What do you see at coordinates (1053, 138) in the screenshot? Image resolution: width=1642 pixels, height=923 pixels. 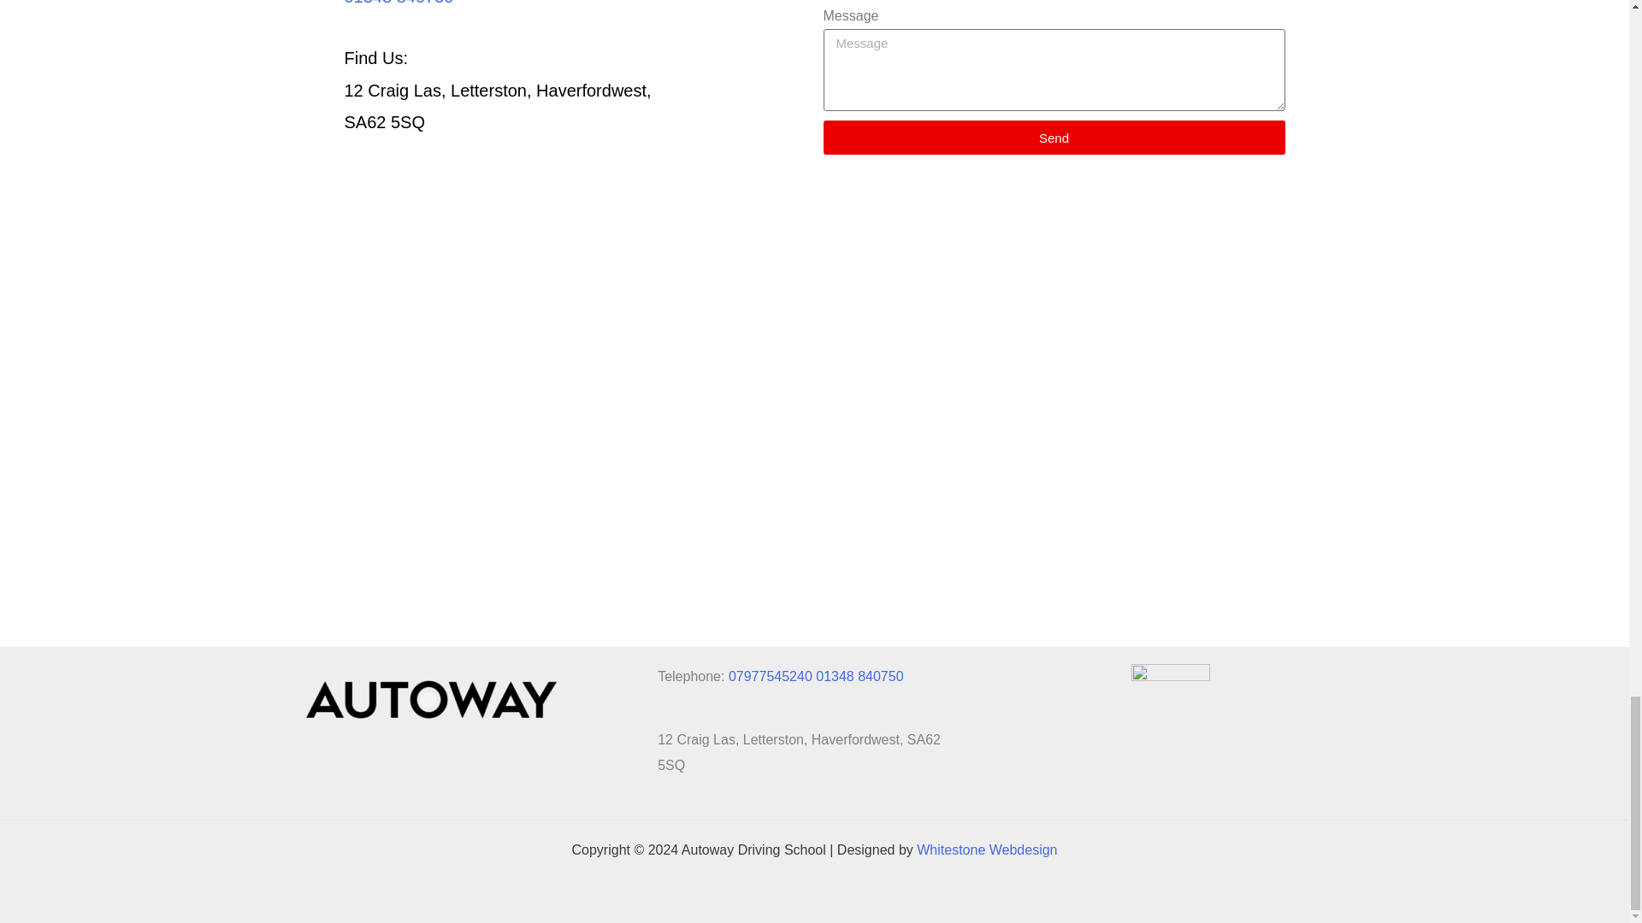 I see `Send` at bounding box center [1053, 138].